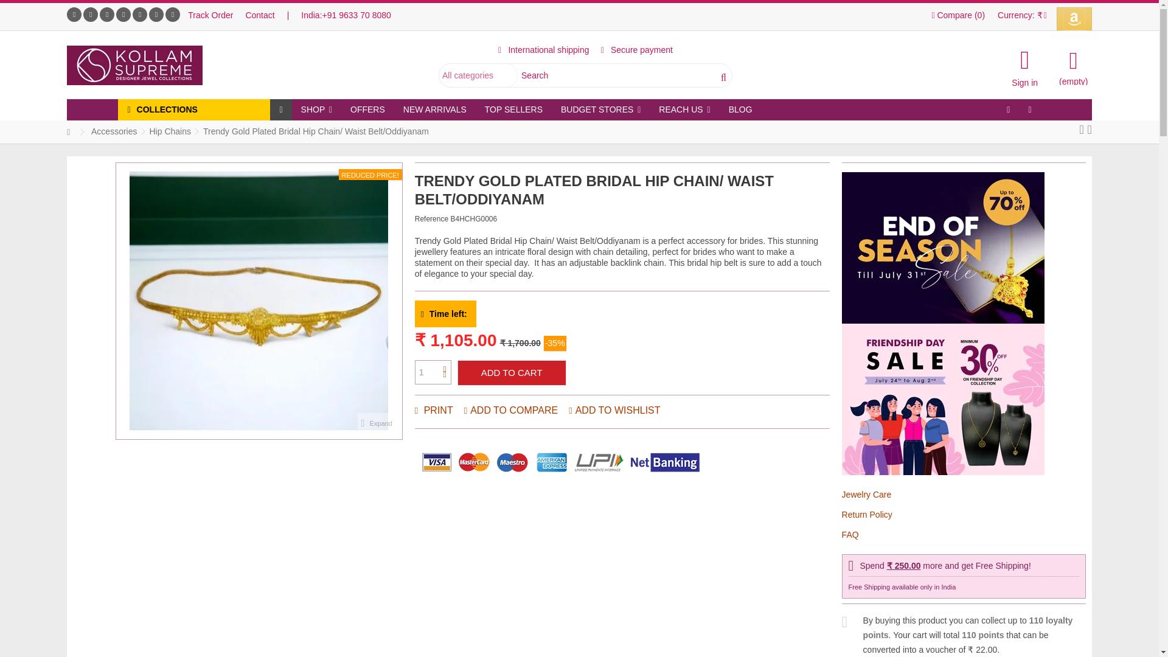 Image resolution: width=1168 pixels, height=657 pixels. I want to click on Contact, so click(260, 15).